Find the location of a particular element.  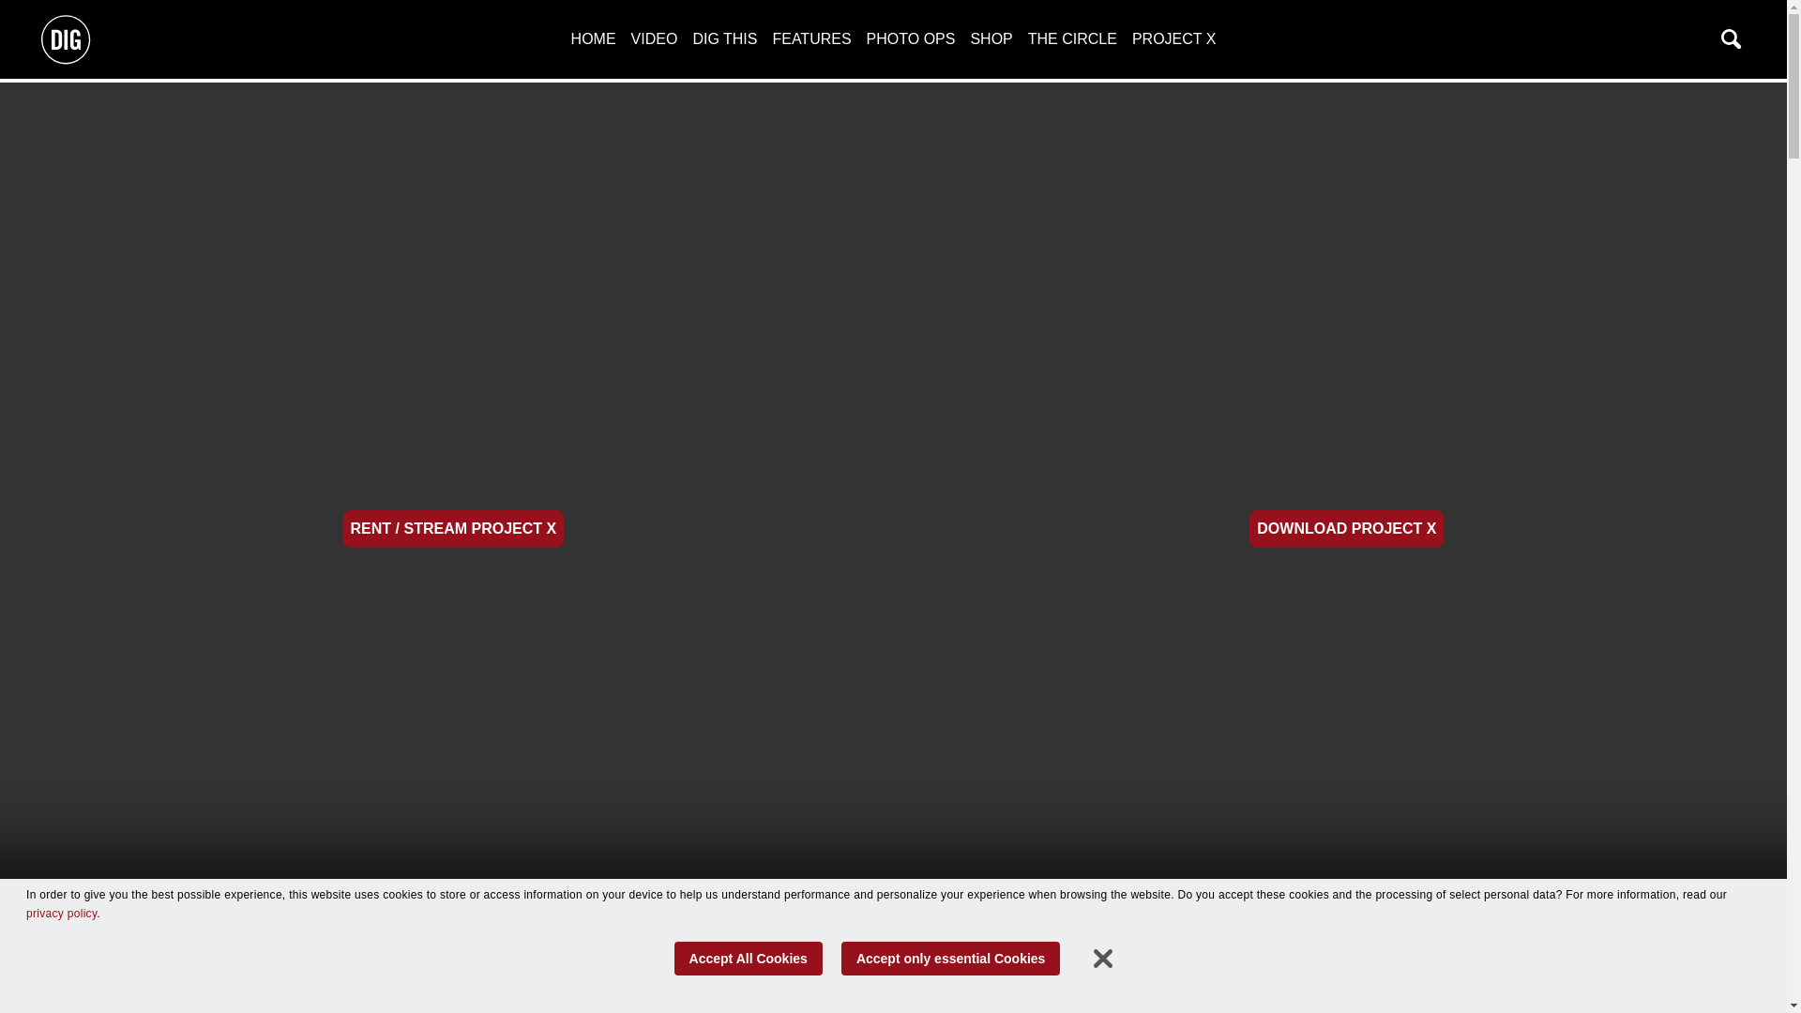

THE CIRCLE is located at coordinates (1072, 38).